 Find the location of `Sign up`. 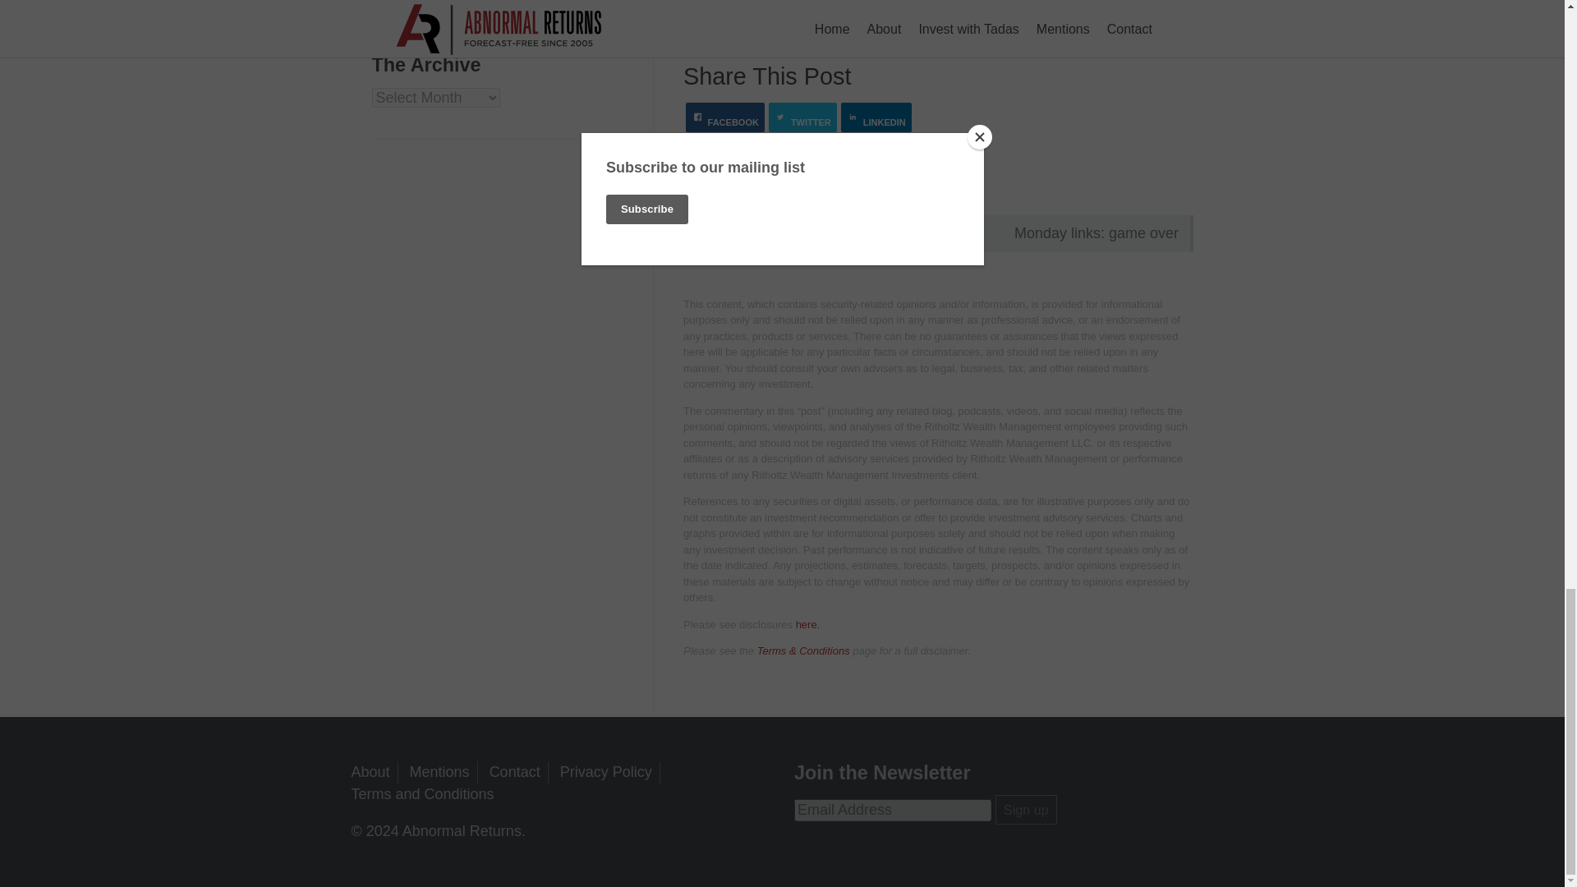

Sign up is located at coordinates (1025, 810).